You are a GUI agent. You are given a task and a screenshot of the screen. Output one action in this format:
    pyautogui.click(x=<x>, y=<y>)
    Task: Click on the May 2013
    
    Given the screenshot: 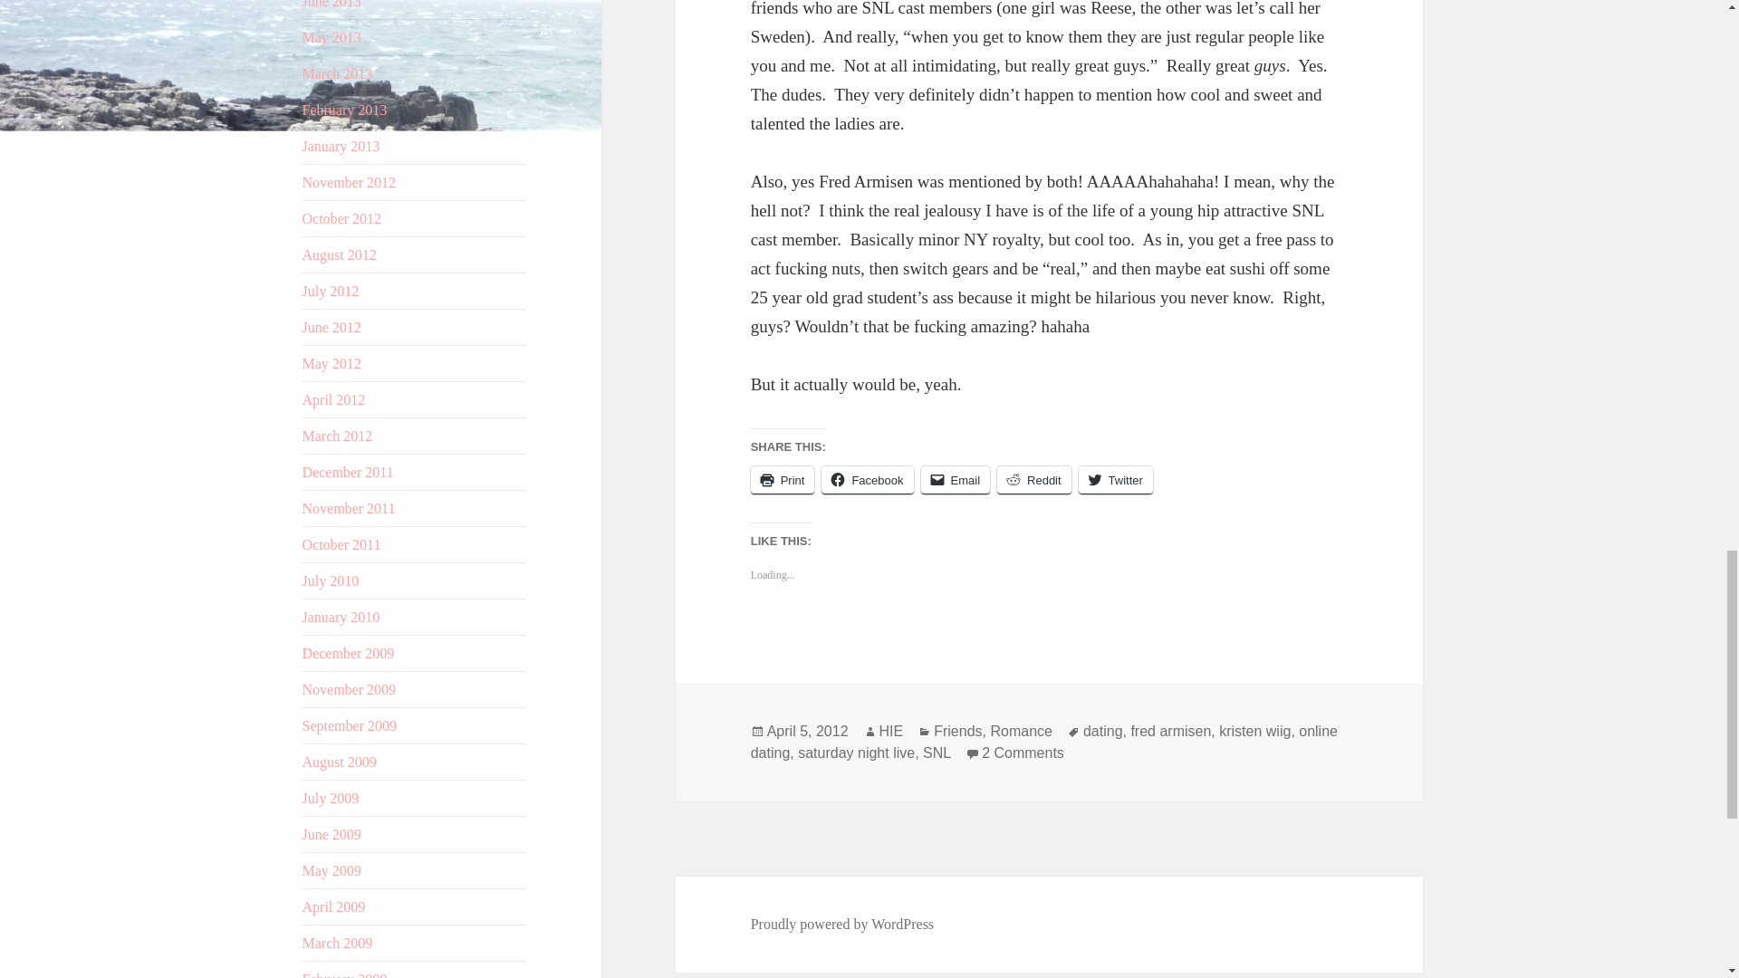 What is the action you would take?
    pyautogui.click(x=331, y=37)
    